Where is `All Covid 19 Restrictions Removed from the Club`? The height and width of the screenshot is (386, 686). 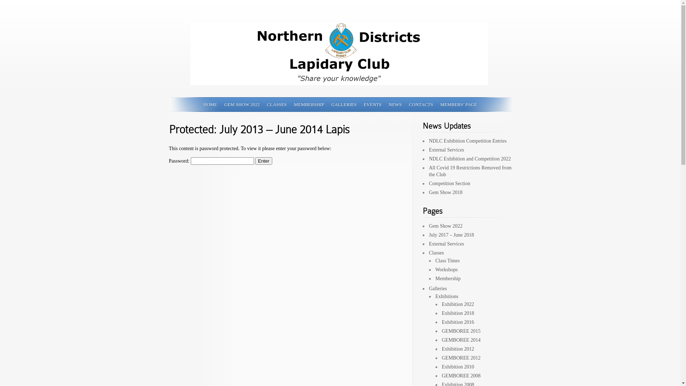 All Covid 19 Restrictions Removed from the Club is located at coordinates (470, 171).